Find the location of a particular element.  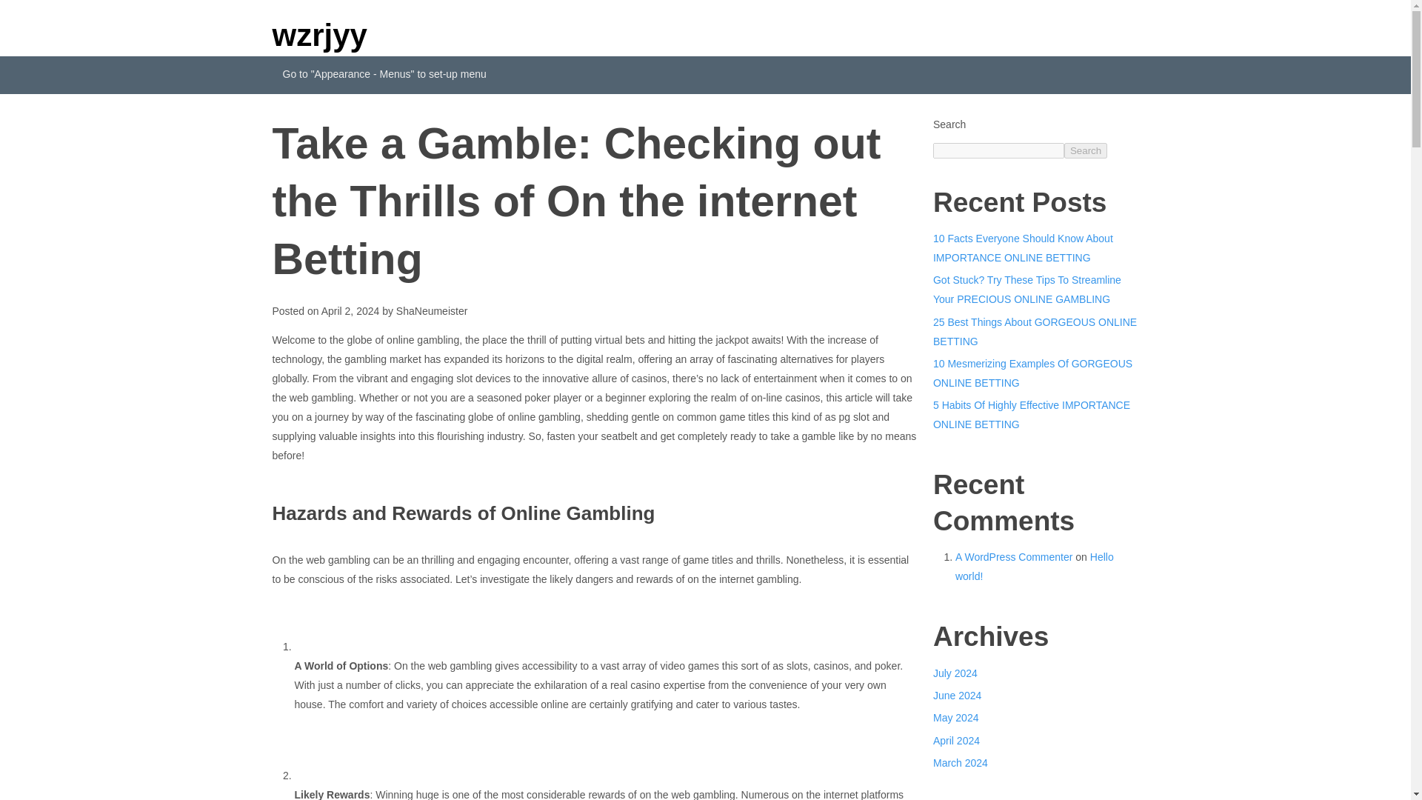

Hello world! is located at coordinates (1034, 567).